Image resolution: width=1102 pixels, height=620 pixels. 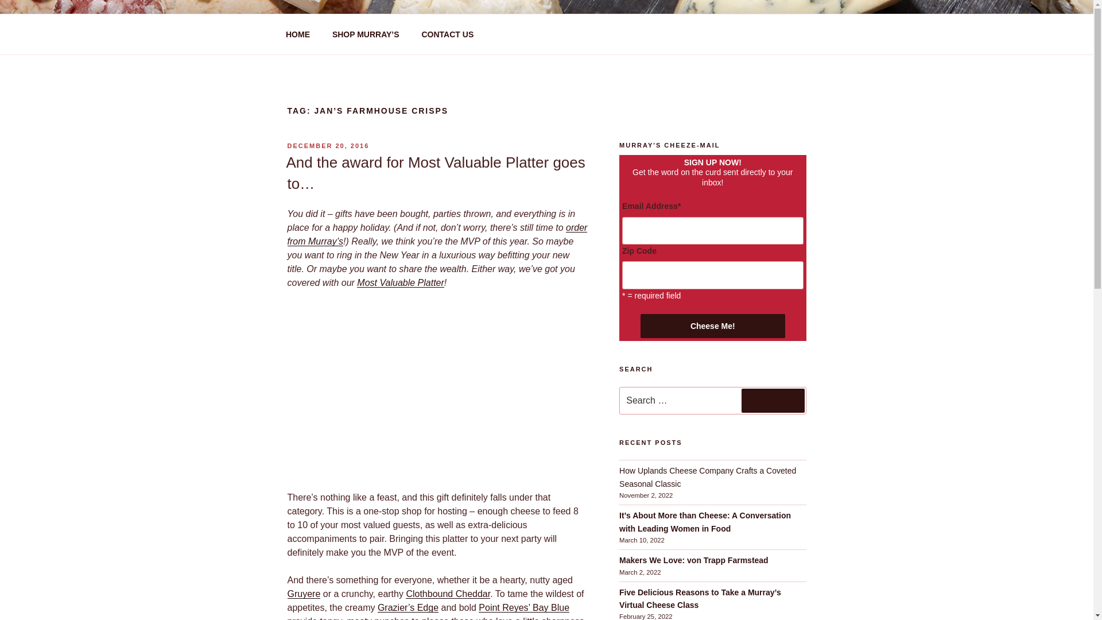 I want to click on CONTACT US, so click(x=447, y=34).